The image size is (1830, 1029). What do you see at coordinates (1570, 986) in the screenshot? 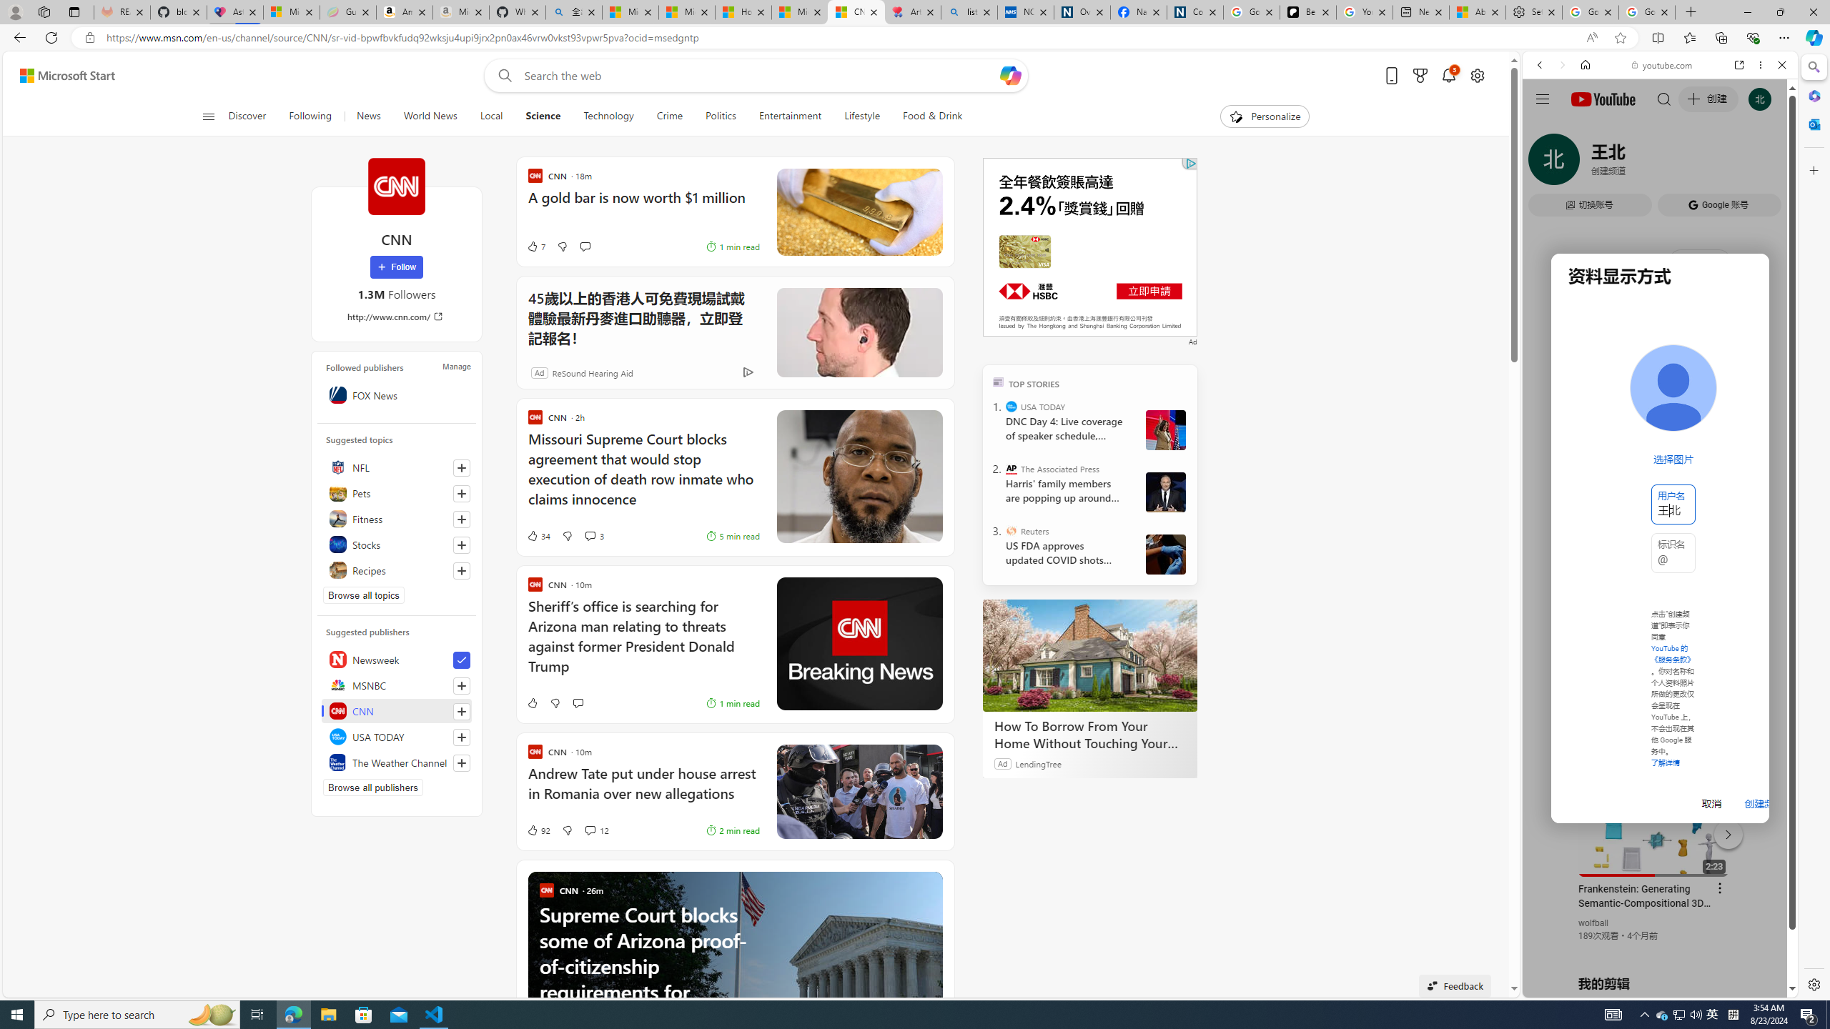
I see `US[ju]` at bounding box center [1570, 986].